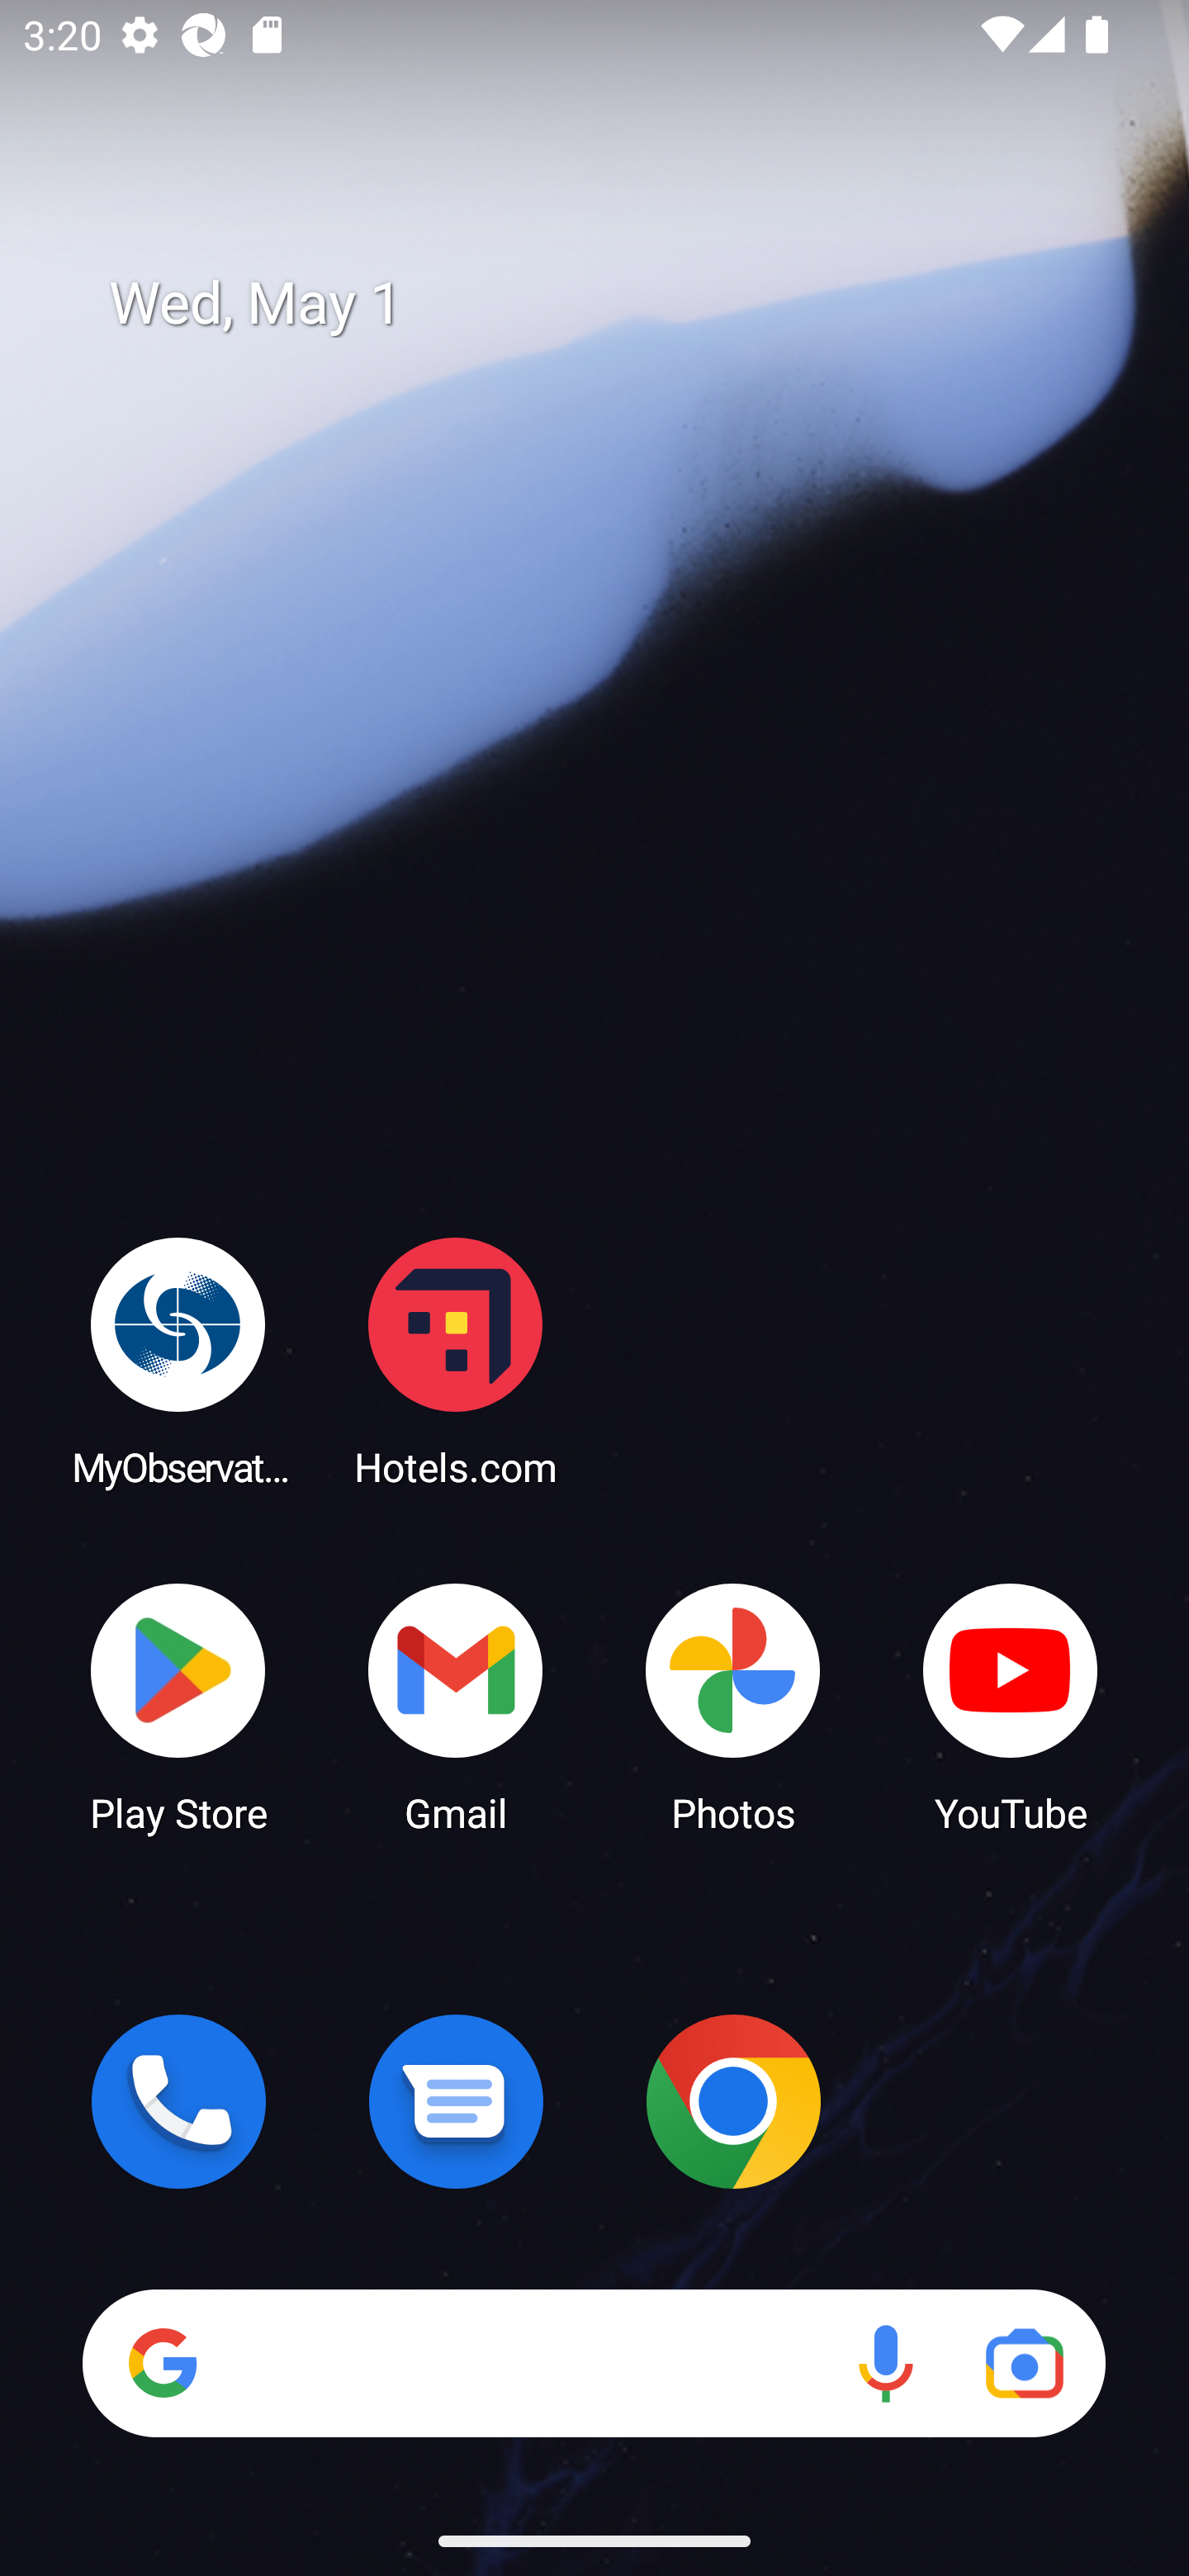  I want to click on MyObservatory, so click(178, 1361).